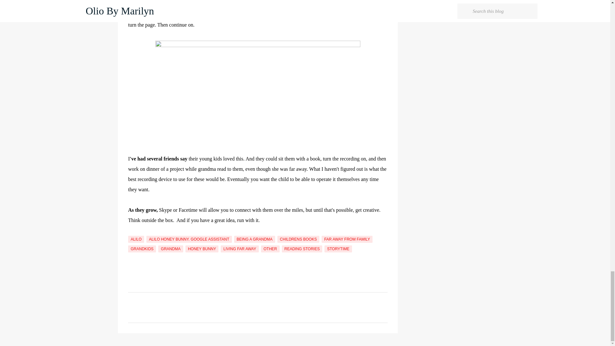 Image resolution: width=615 pixels, height=346 pixels. I want to click on FAR AWAY FROM FAMILY, so click(347, 239).